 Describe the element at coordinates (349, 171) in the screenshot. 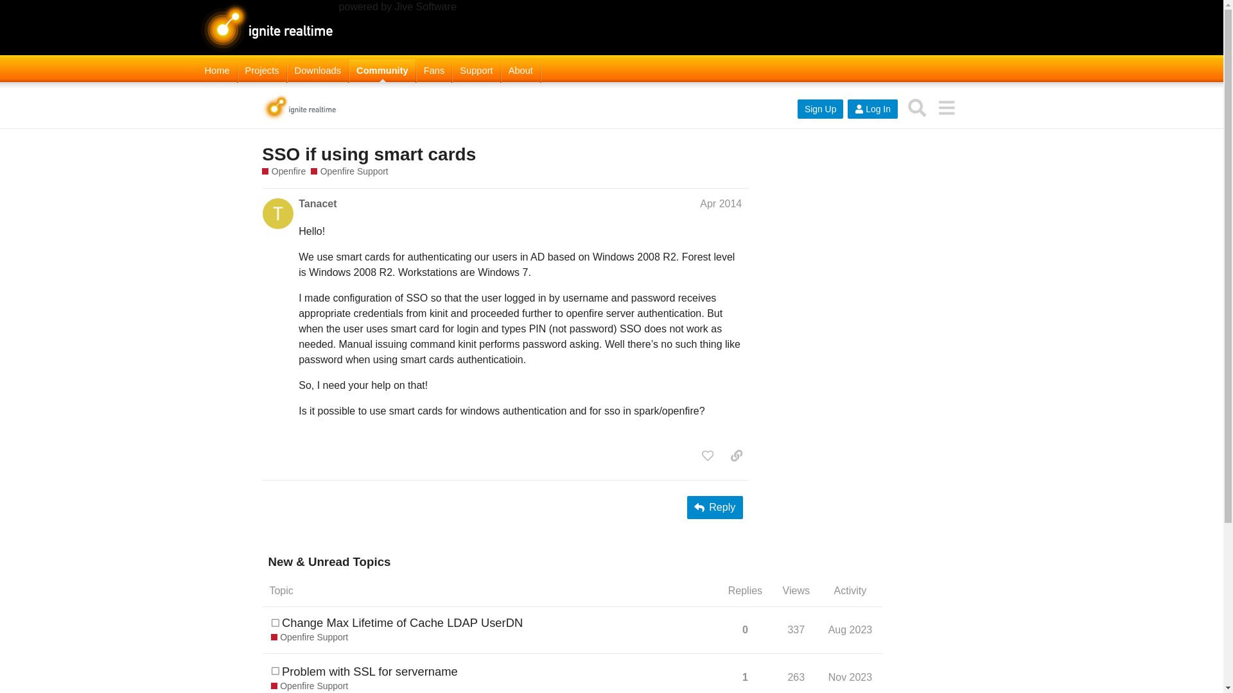

I see `Openfire Support` at that location.